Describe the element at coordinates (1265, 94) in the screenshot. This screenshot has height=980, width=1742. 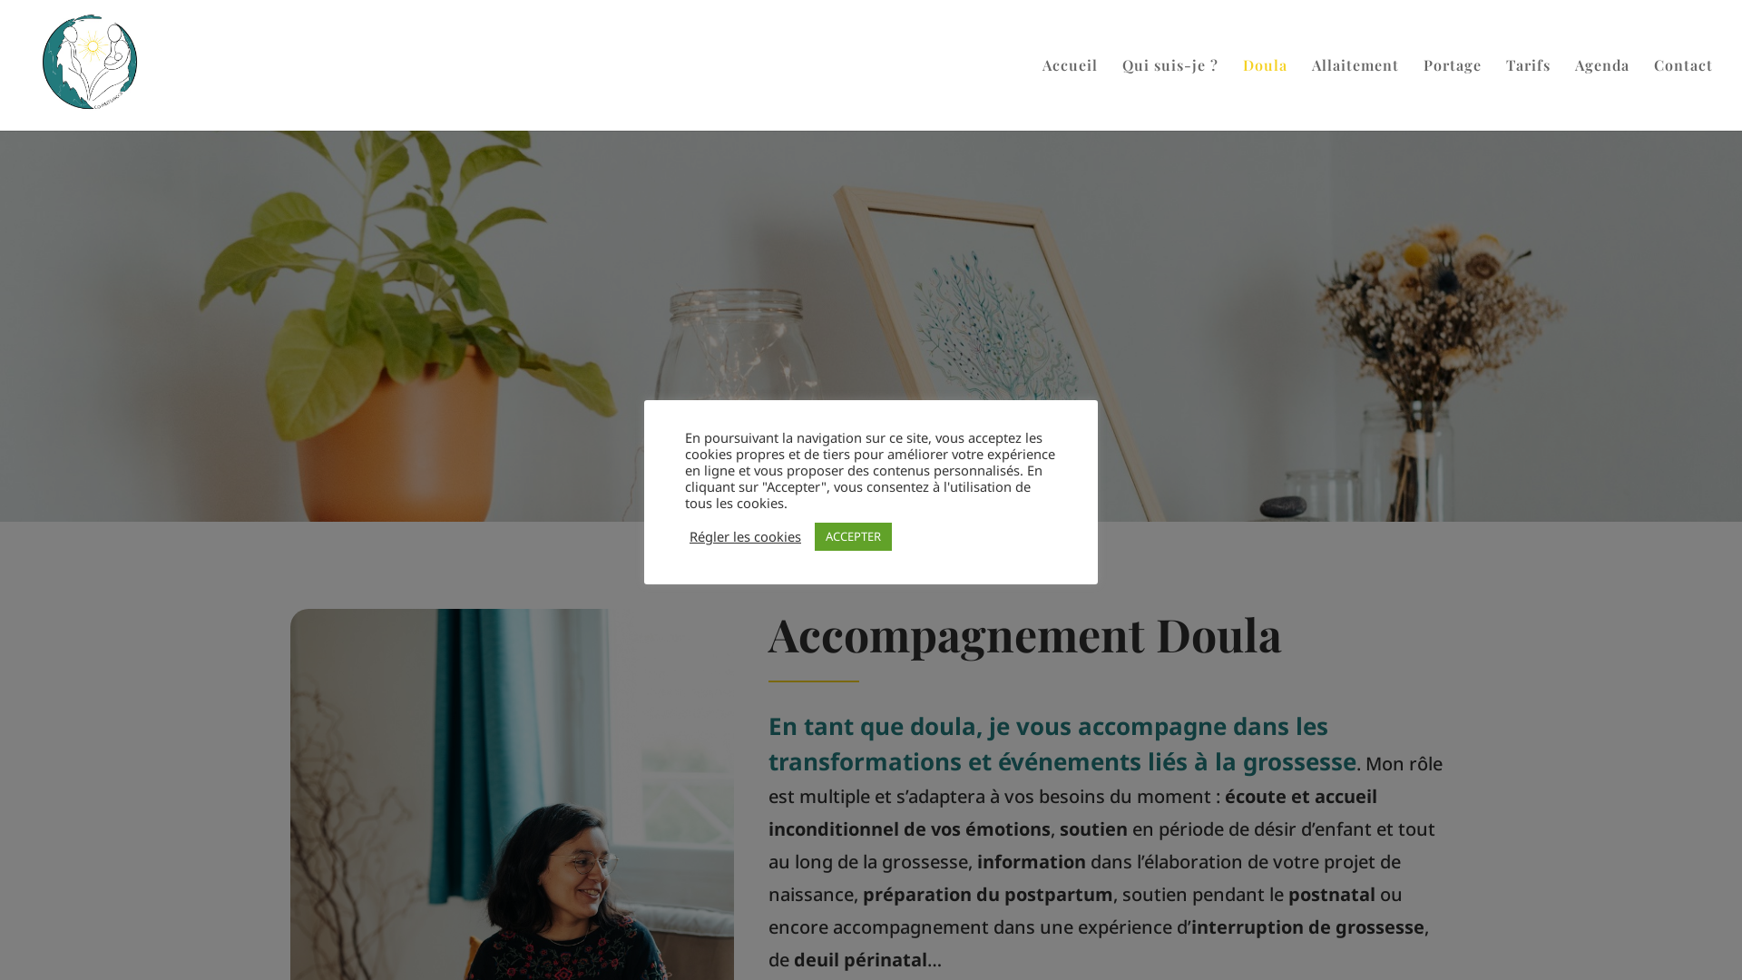
I see `Doula` at that location.